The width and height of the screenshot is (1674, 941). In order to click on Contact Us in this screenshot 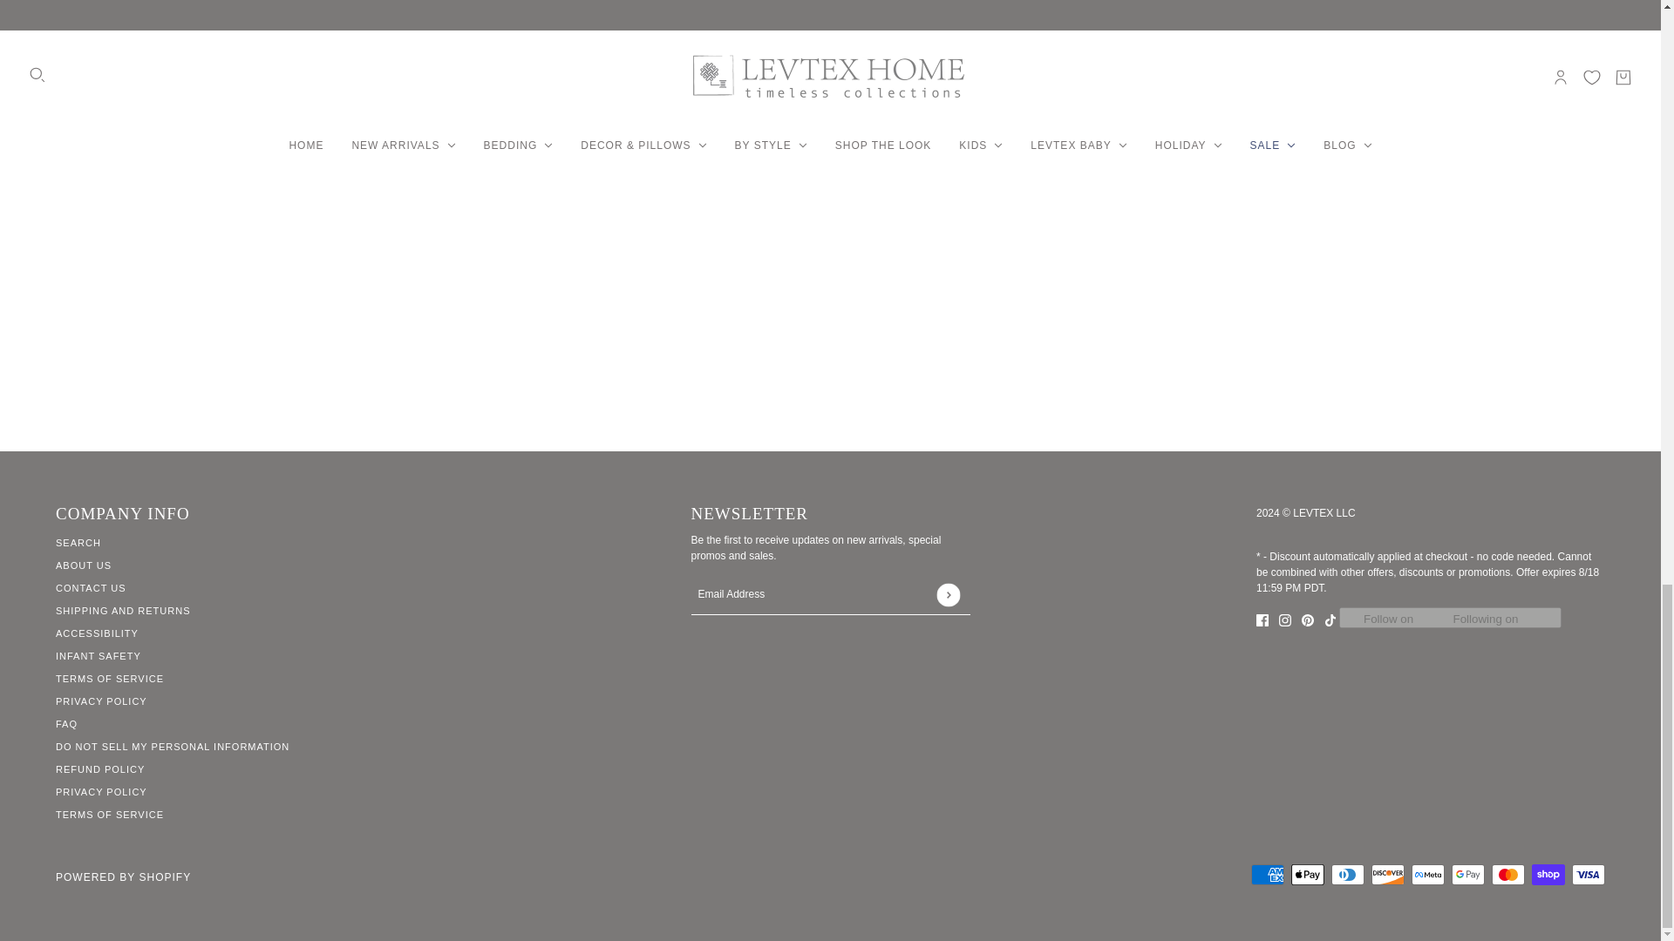, I will do `click(91, 587)`.